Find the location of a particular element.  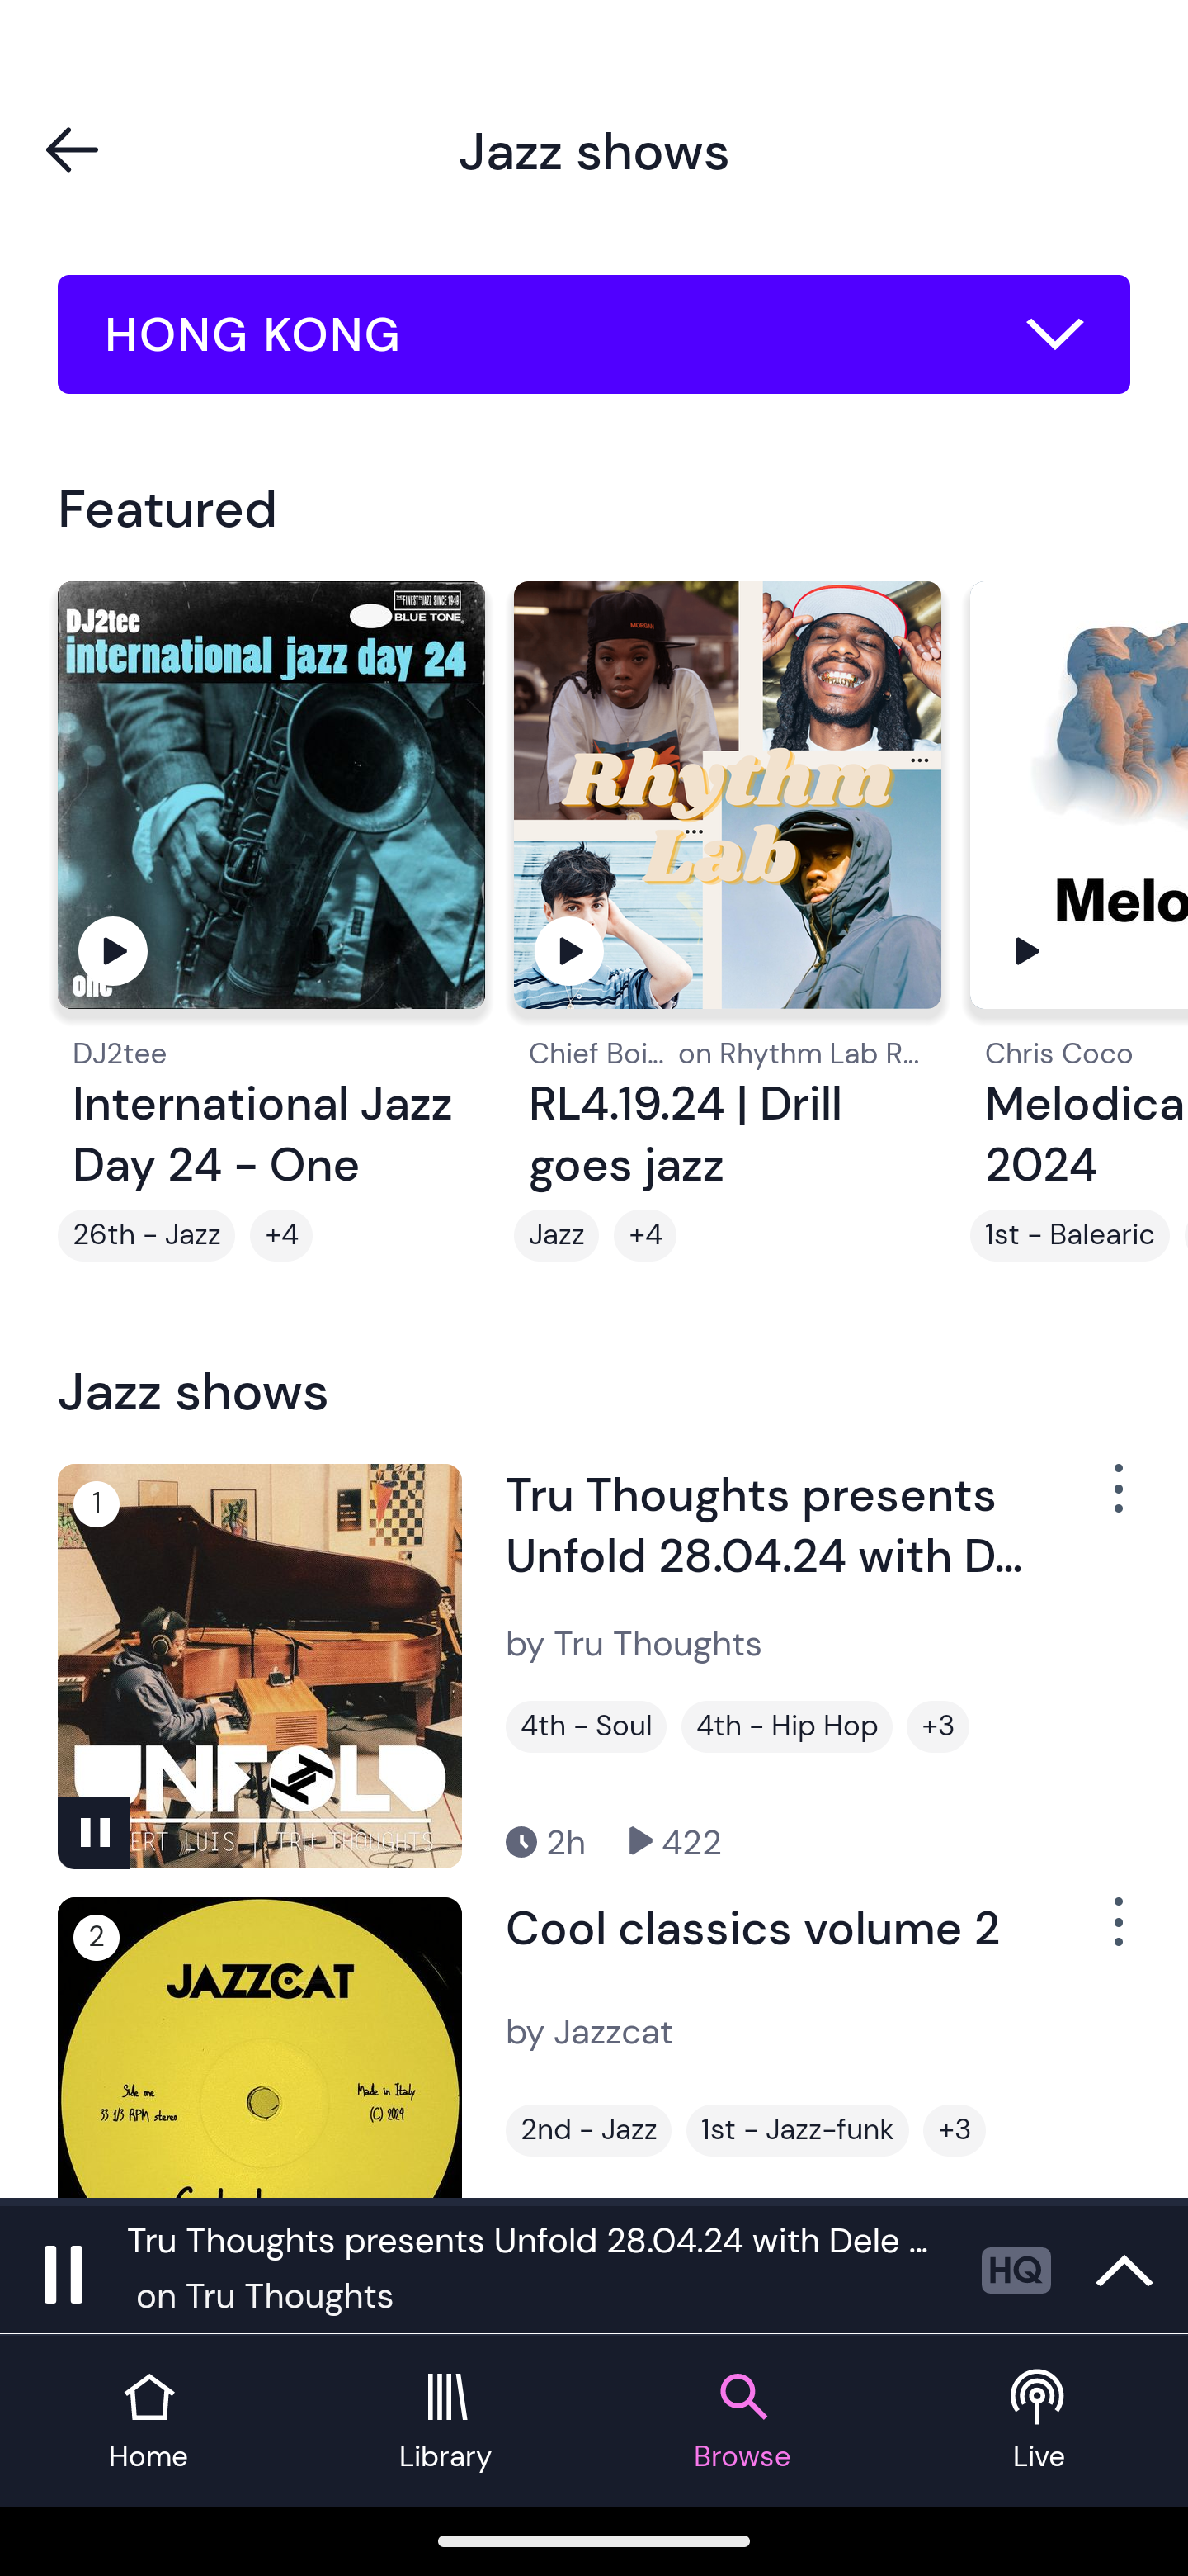

4th - Soul is located at coordinates (586, 1726).